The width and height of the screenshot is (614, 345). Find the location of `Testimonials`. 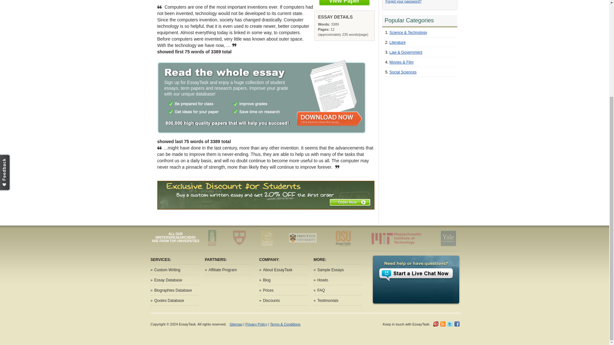

Testimonials is located at coordinates (327, 301).